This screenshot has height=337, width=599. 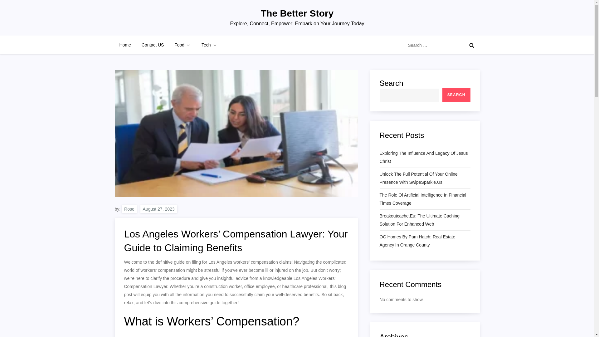 What do you see at coordinates (183, 45) in the screenshot?
I see `Food` at bounding box center [183, 45].